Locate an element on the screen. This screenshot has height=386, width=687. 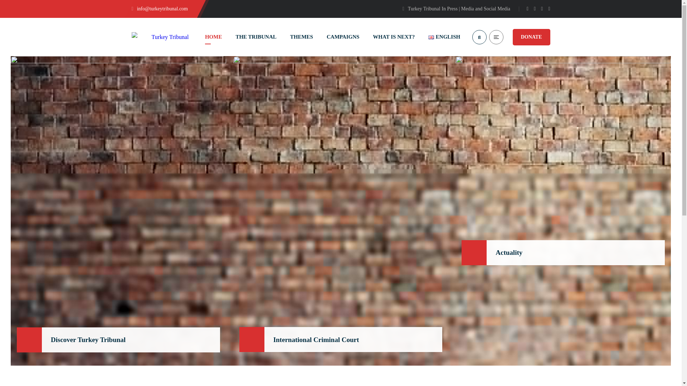
THE TRIBUNAL is located at coordinates (255, 36).